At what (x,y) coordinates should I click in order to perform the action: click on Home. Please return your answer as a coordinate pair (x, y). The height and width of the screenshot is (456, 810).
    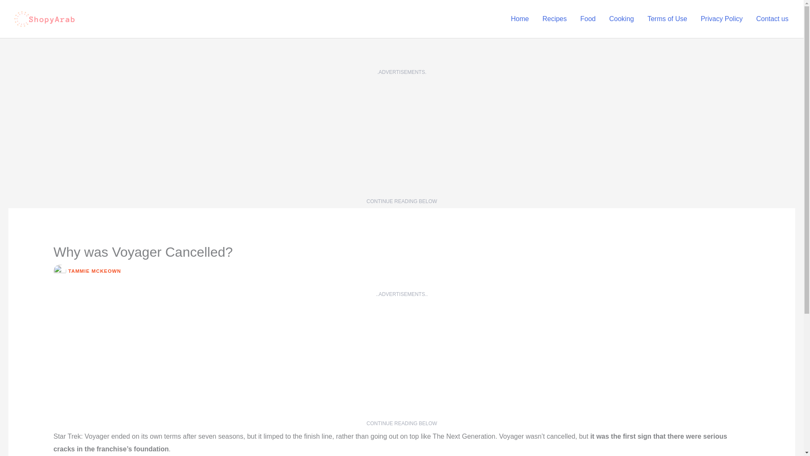
    Looking at the image, I should click on (520, 19).